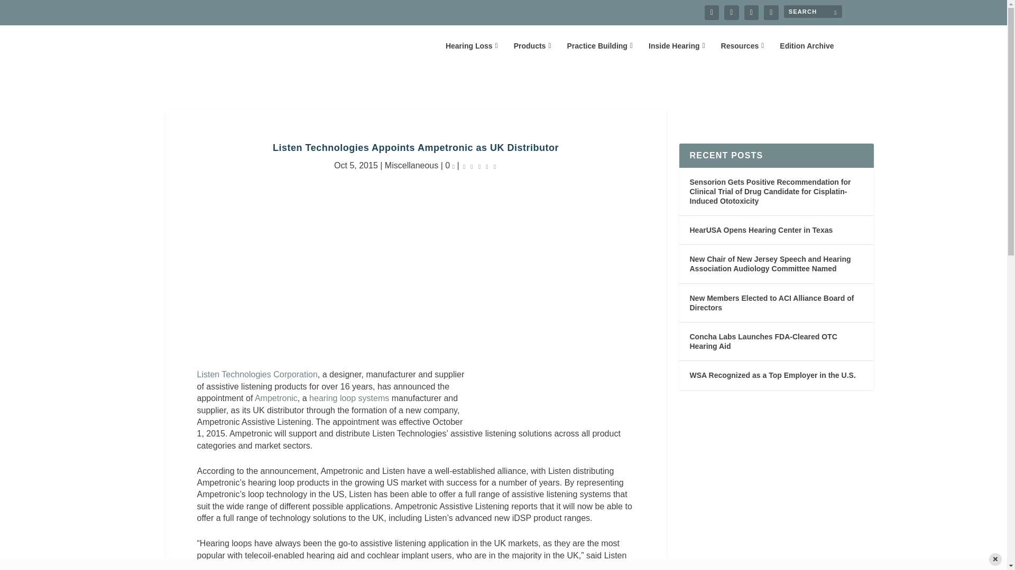 The image size is (1015, 570). What do you see at coordinates (349, 398) in the screenshot?
I see `HR coverage of hearing loop systems` at bounding box center [349, 398].